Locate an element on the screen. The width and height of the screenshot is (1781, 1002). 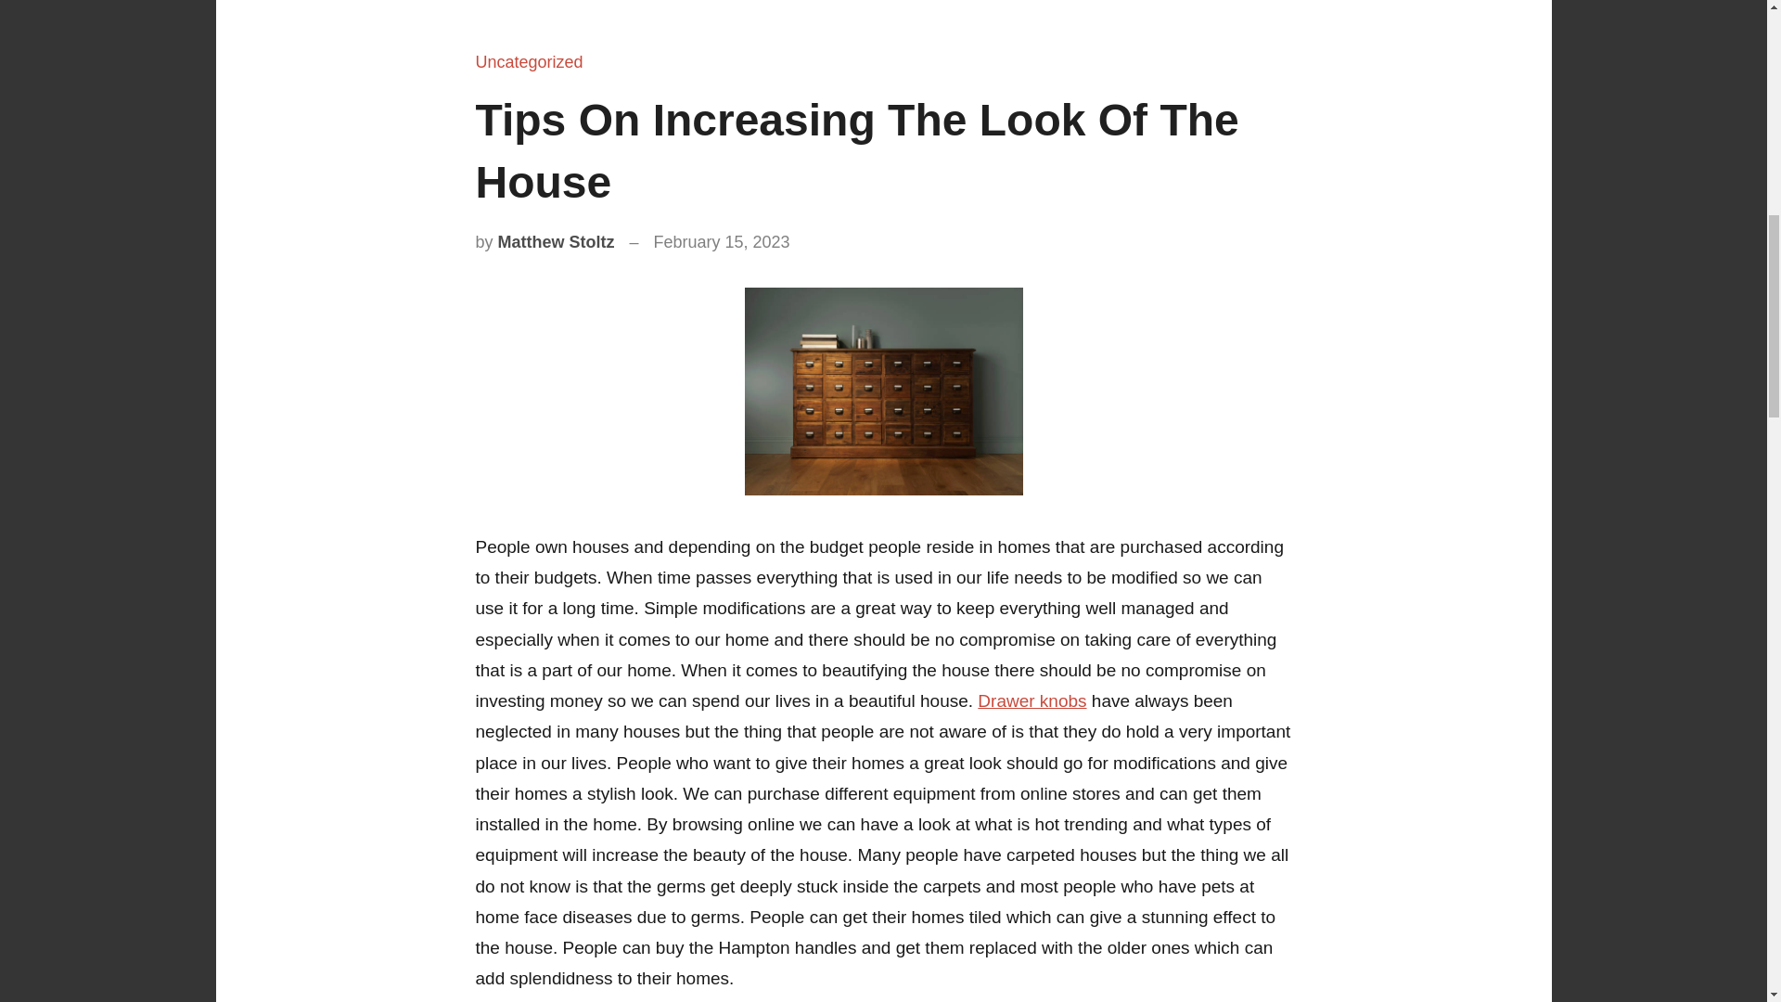
5.jpg is located at coordinates (883, 392).